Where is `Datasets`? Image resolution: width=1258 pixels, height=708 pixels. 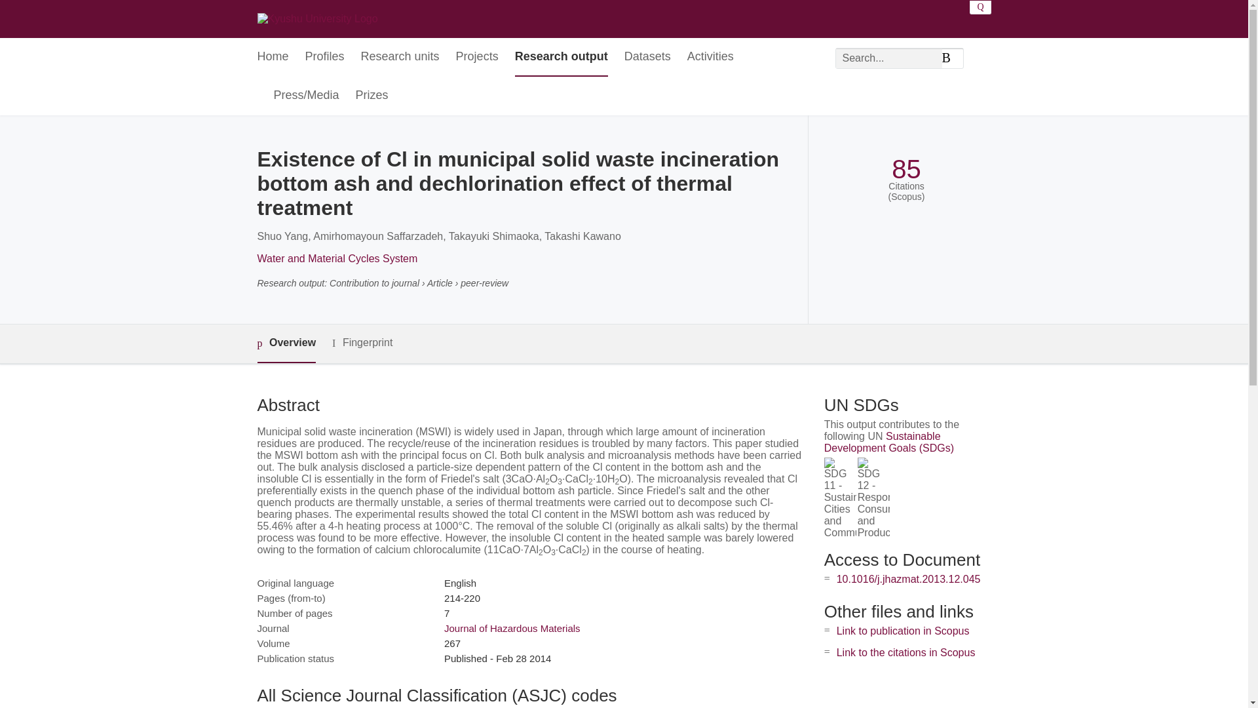
Datasets is located at coordinates (647, 57).